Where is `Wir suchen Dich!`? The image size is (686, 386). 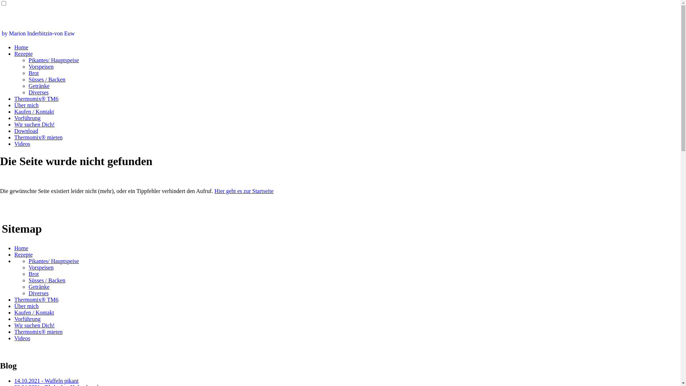
Wir suchen Dich! is located at coordinates (34, 325).